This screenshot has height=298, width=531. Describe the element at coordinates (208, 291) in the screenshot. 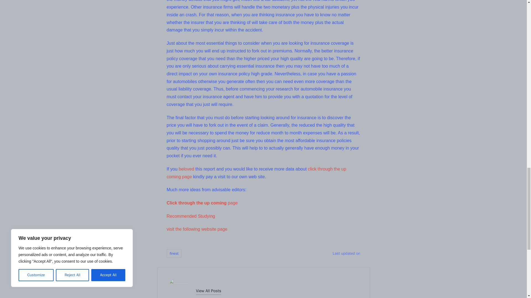

I see `View All Posts` at that location.